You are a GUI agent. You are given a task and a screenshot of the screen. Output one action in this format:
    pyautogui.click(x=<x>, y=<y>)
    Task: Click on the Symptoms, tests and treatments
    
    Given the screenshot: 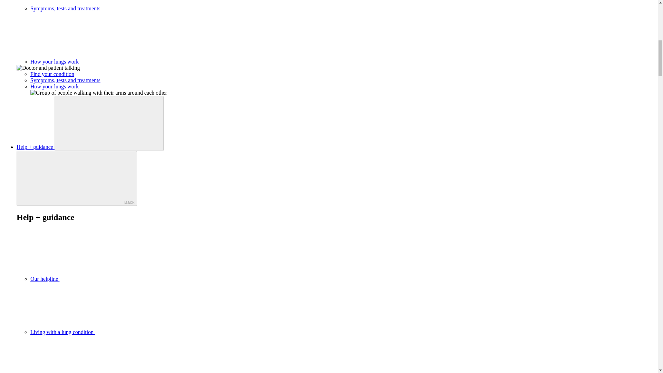 What is the action you would take?
    pyautogui.click(x=118, y=8)
    